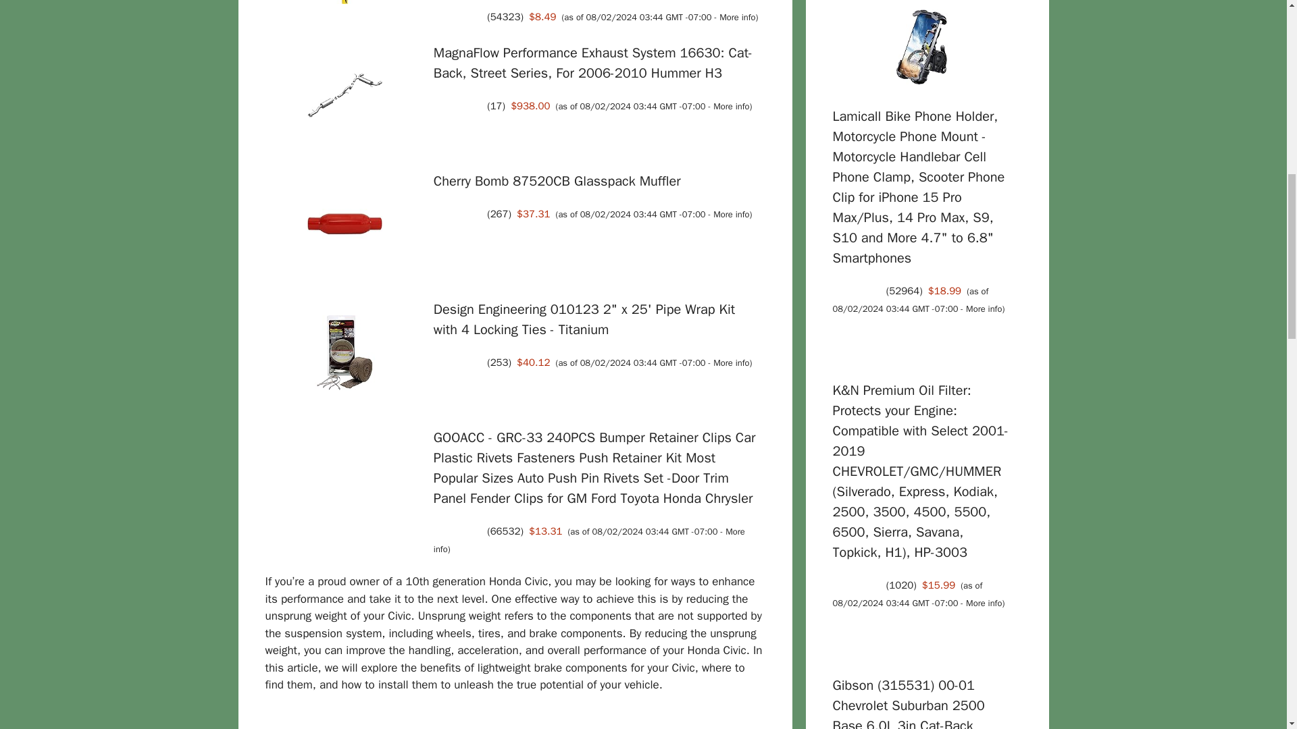  What do you see at coordinates (557, 181) in the screenshot?
I see `Cherry Bomb 87520CB Glasspack Muffler: ` at bounding box center [557, 181].